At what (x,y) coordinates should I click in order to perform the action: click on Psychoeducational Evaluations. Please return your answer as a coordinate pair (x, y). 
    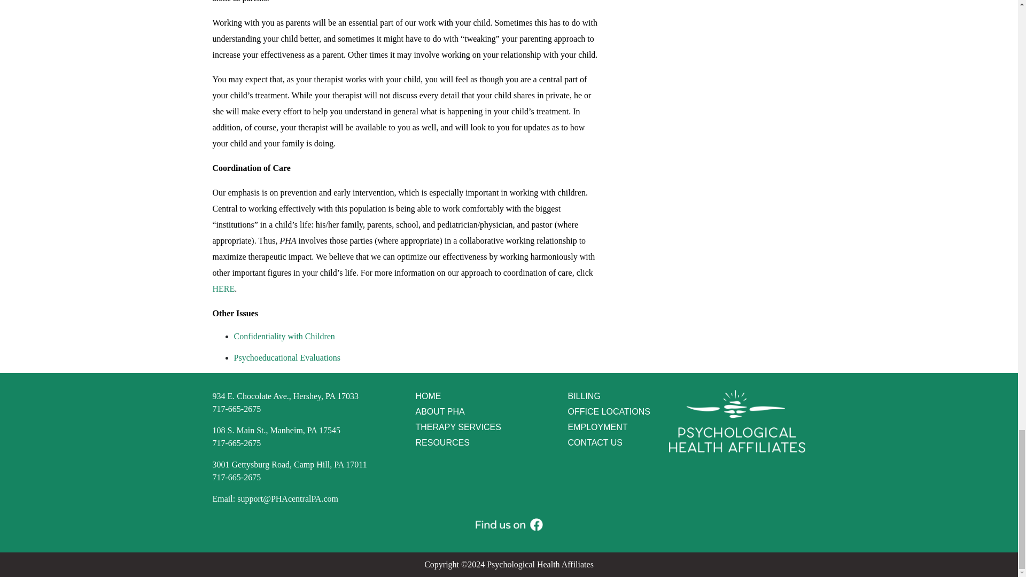
    Looking at the image, I should click on (287, 357).